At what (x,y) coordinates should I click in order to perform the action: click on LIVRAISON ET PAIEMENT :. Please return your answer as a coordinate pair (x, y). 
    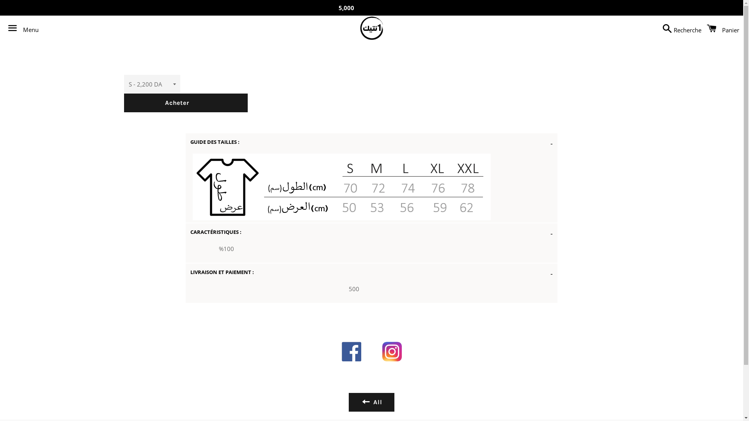
    Looking at the image, I should click on (371, 274).